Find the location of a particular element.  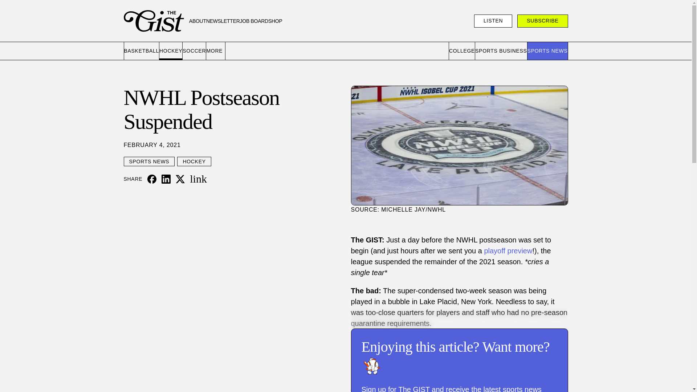

SOCCER is located at coordinates (195, 51).